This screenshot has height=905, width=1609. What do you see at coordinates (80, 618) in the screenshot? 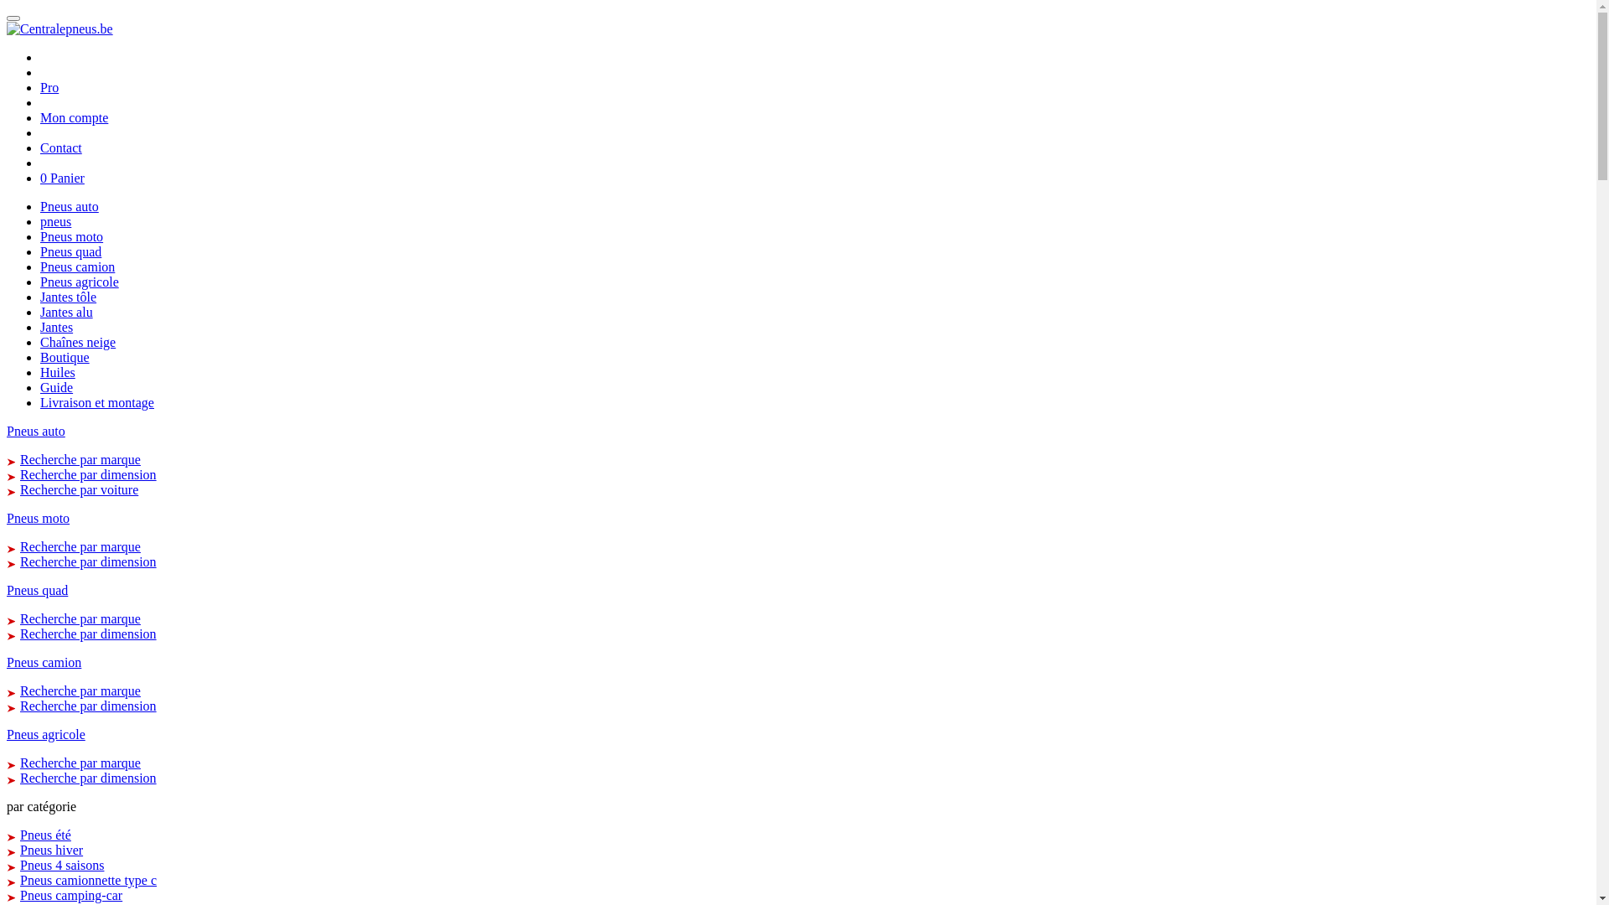
I see `Recherche par marque` at bounding box center [80, 618].